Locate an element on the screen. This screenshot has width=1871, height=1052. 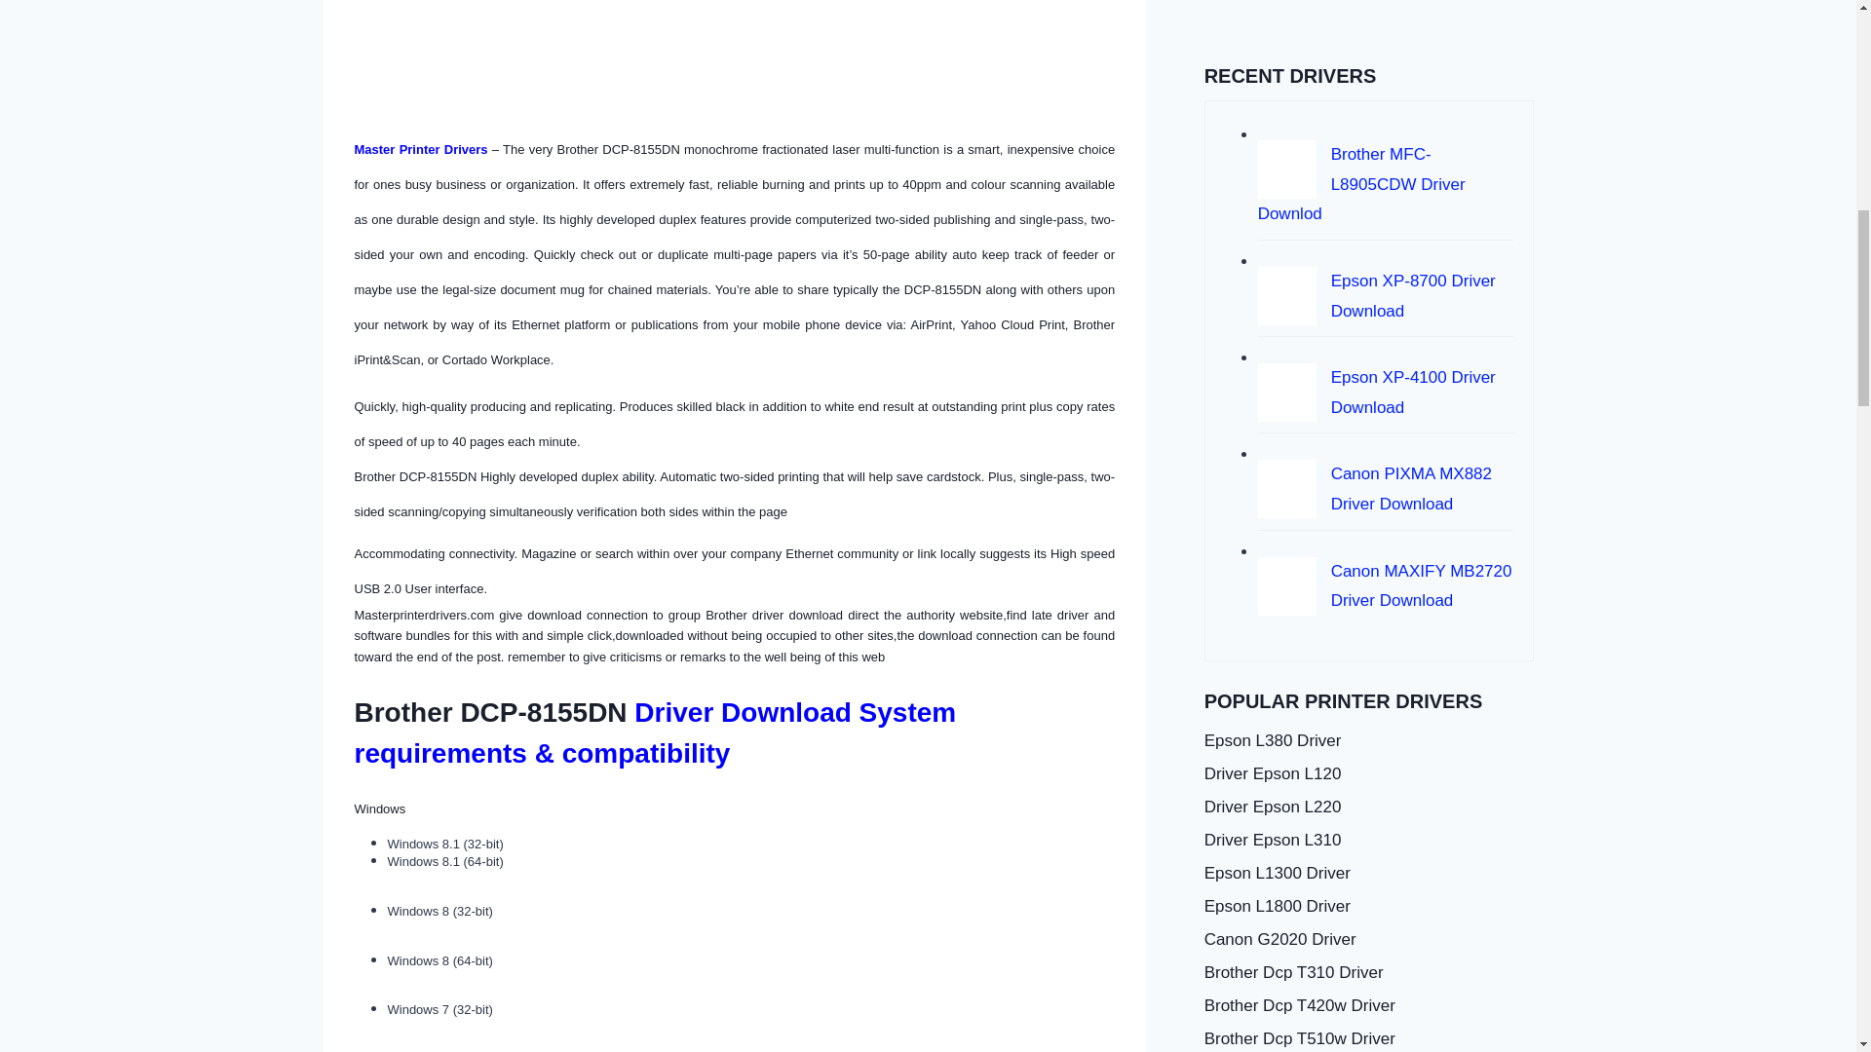
Canon PIXMA MX882 Driver Download is located at coordinates (1411, 489).